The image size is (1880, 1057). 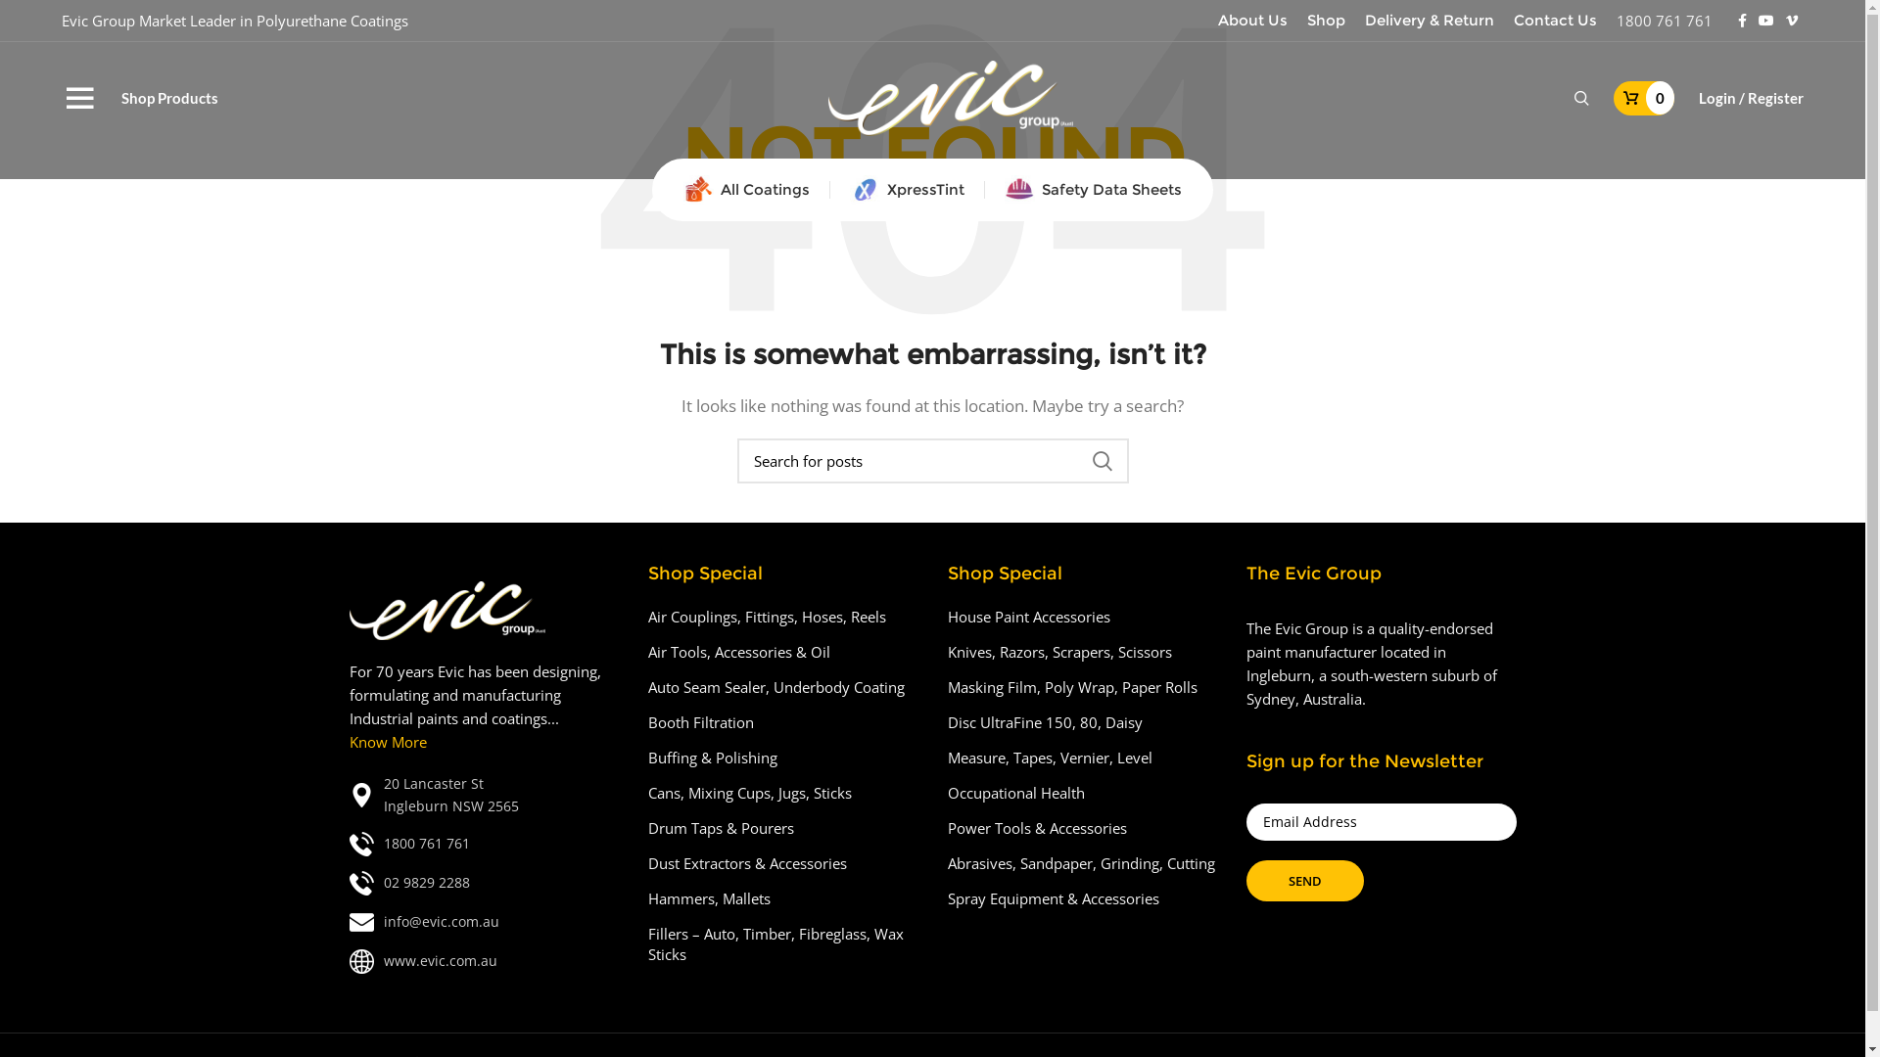 I want to click on Disc UltraFine 150, 80, Daisy, so click(x=1046, y=722).